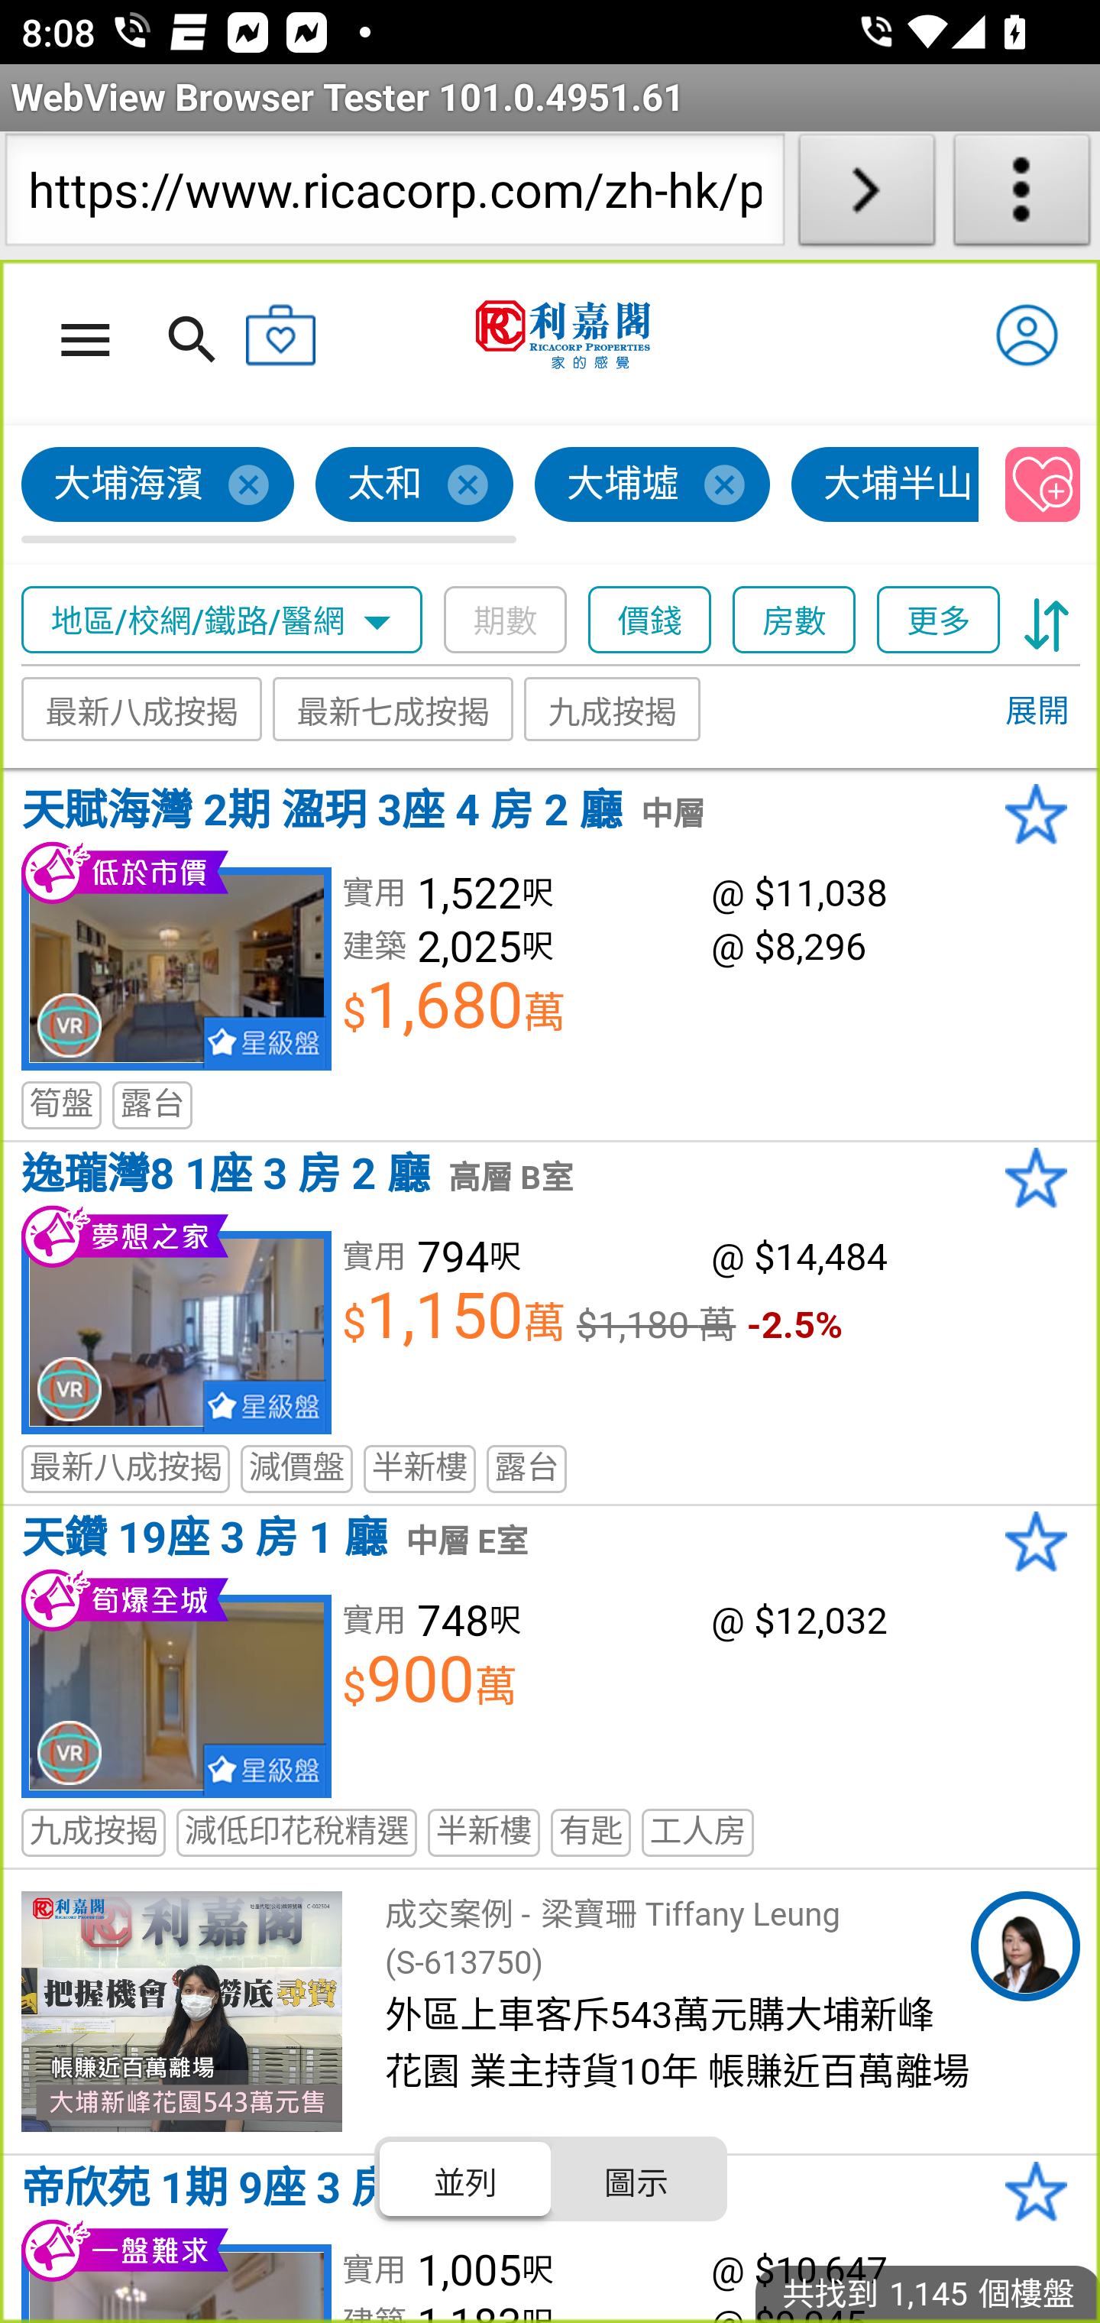  Describe the element at coordinates (1036, 712) in the screenshot. I see `展開` at that location.